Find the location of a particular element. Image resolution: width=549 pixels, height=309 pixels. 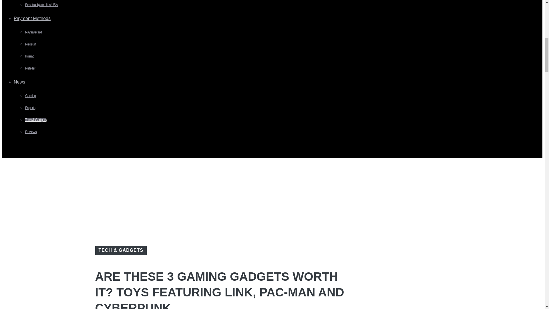

Interac is located at coordinates (30, 56).